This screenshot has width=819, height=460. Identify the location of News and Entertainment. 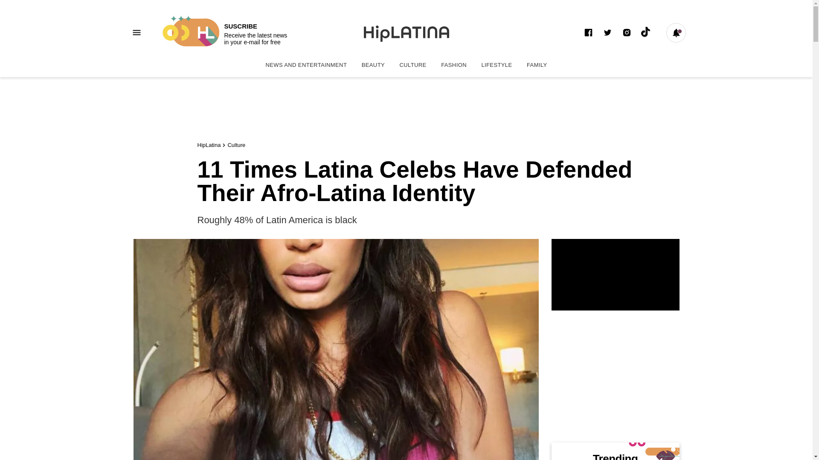
(497, 65).